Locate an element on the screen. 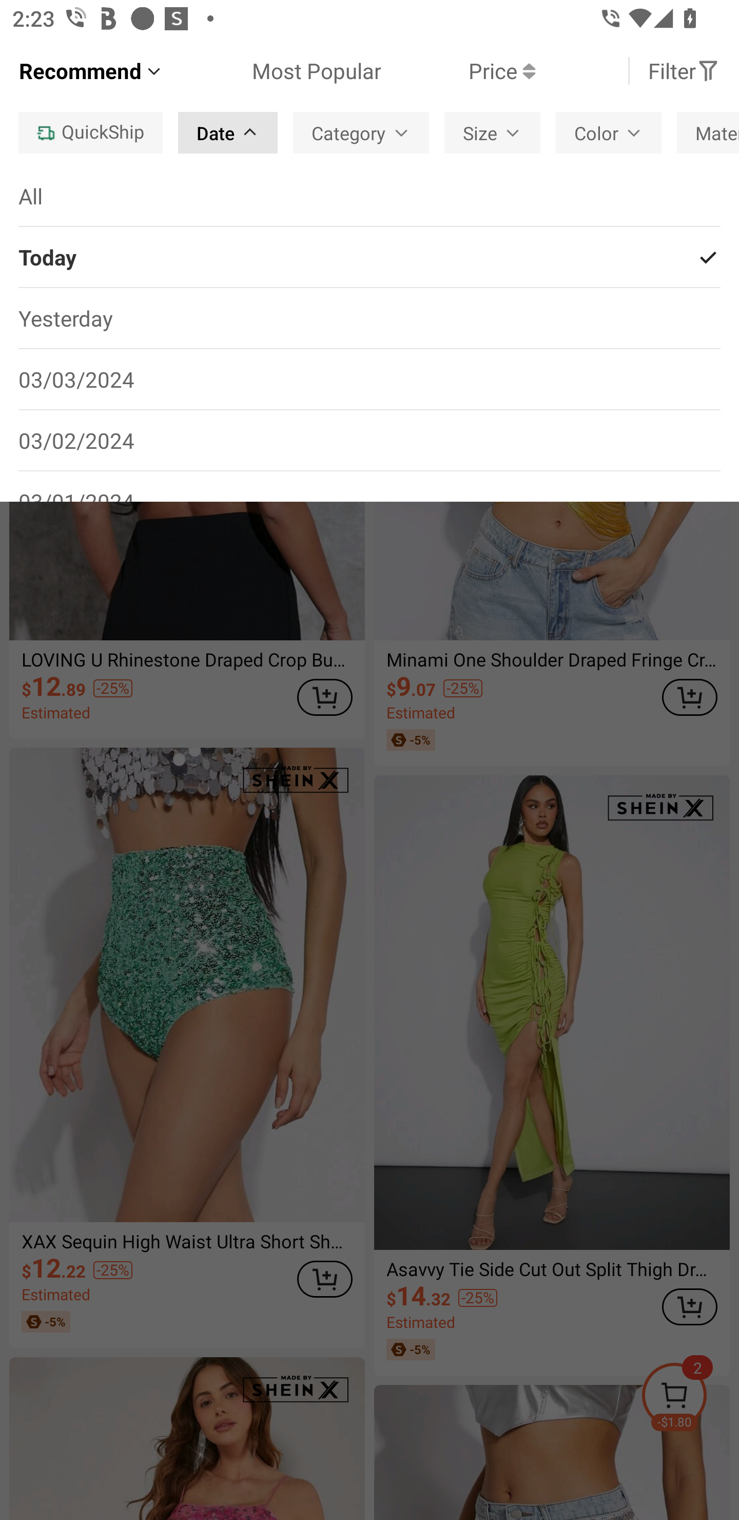  Size is located at coordinates (492, 132).